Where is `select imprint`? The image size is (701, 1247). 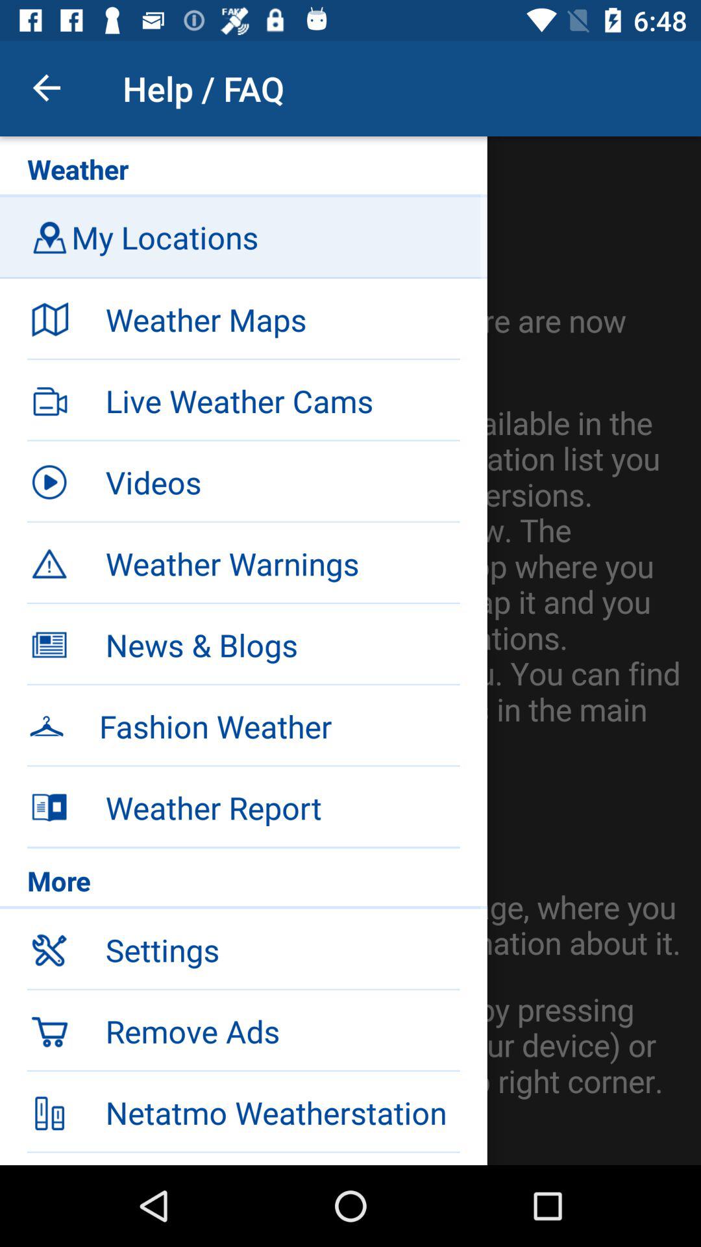
select imprint is located at coordinates (282, 1159).